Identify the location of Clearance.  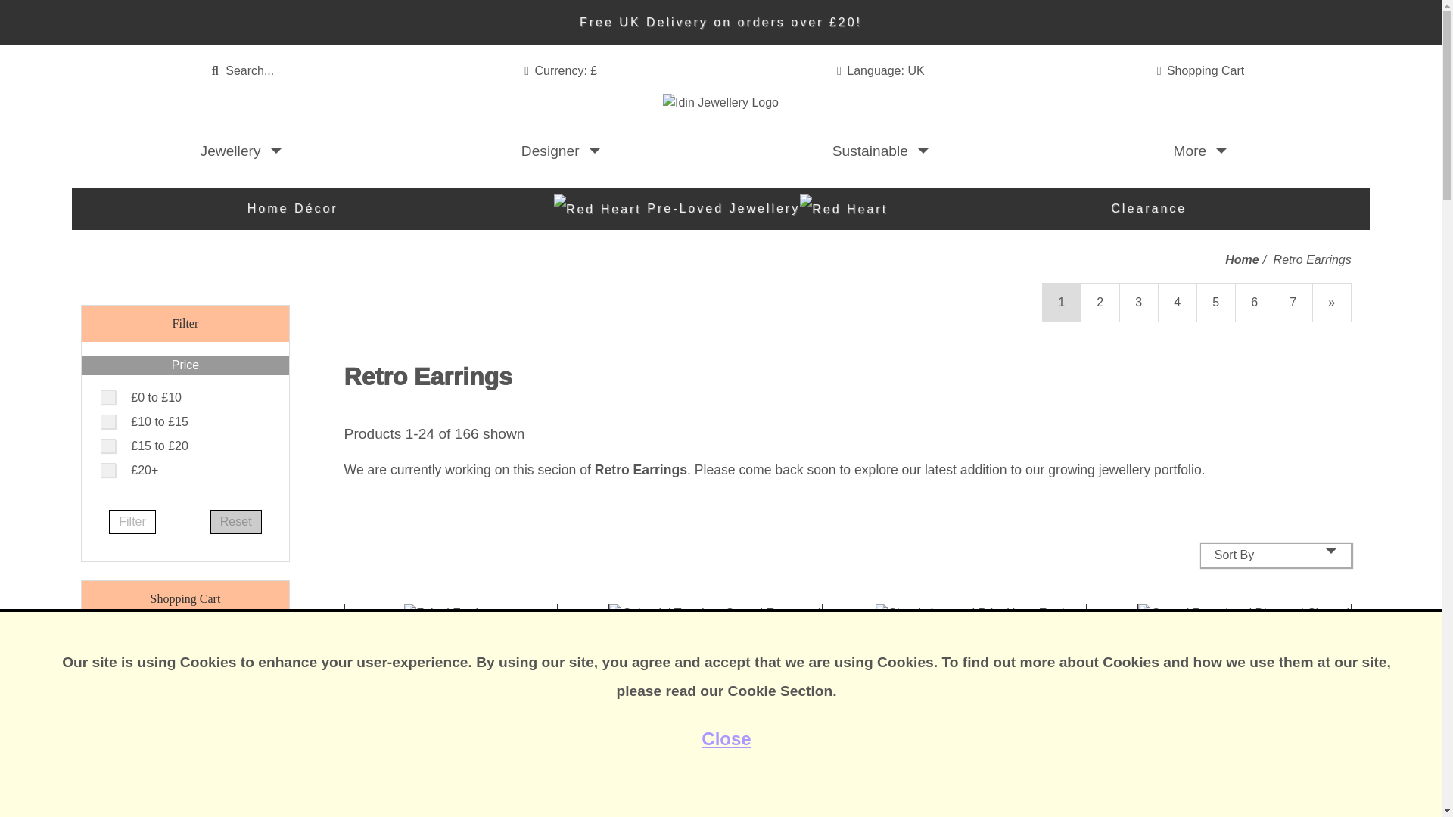
(560, 151).